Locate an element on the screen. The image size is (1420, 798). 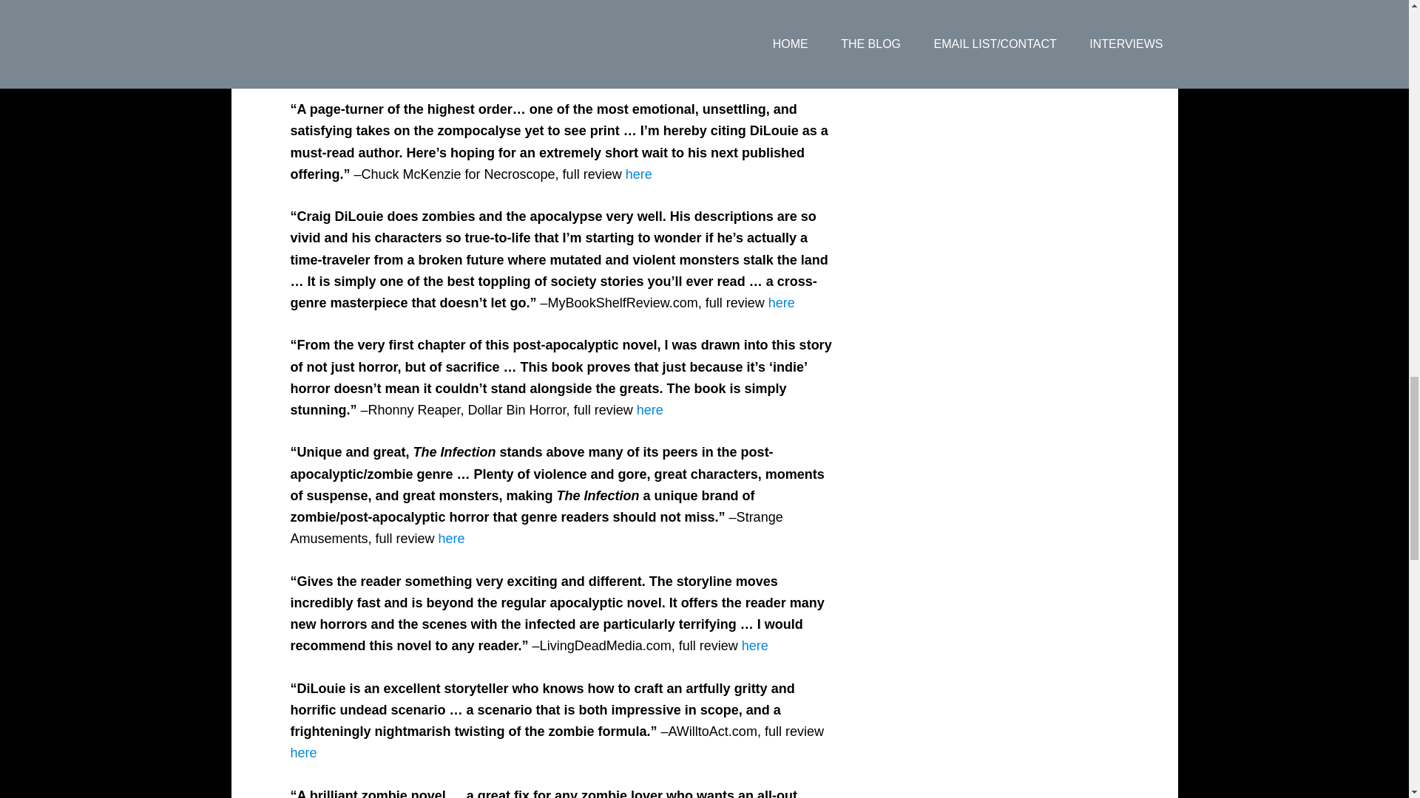
here is located at coordinates (639, 174).